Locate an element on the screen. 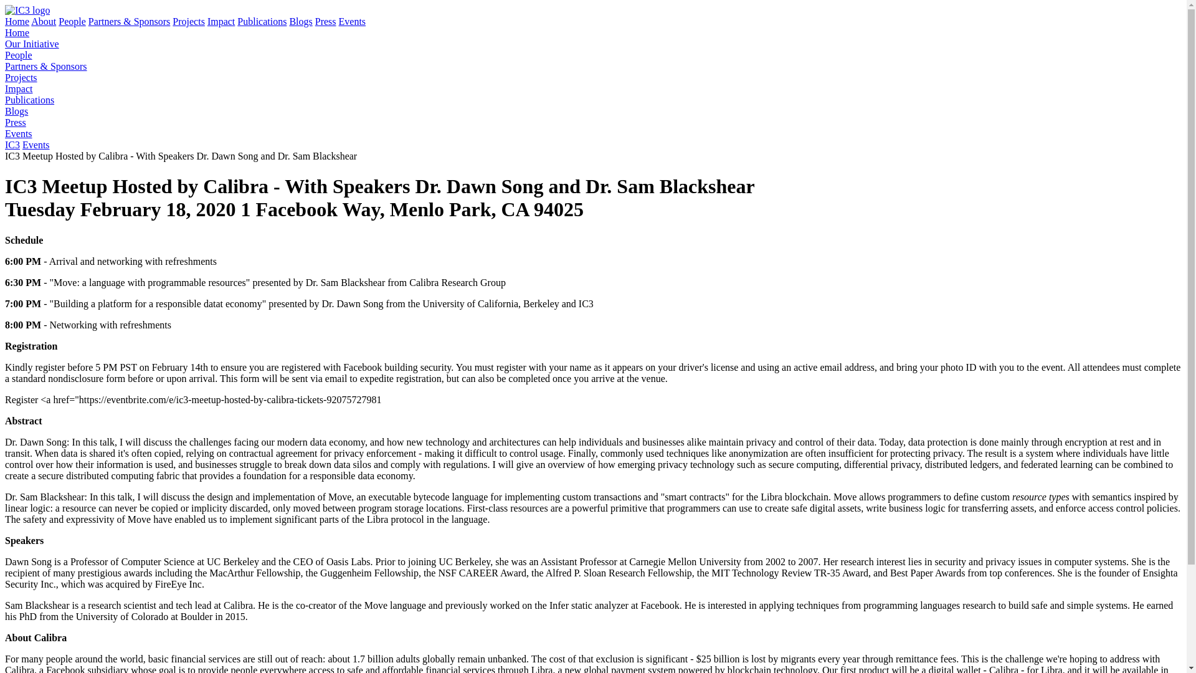 This screenshot has width=1196, height=673. Press is located at coordinates (325, 21).